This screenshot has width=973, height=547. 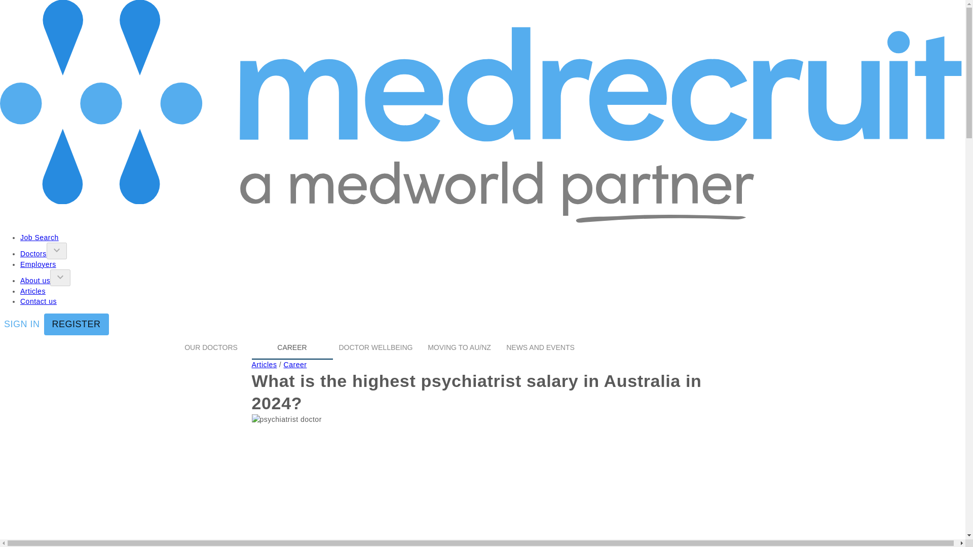 What do you see at coordinates (35, 281) in the screenshot?
I see `About us` at bounding box center [35, 281].